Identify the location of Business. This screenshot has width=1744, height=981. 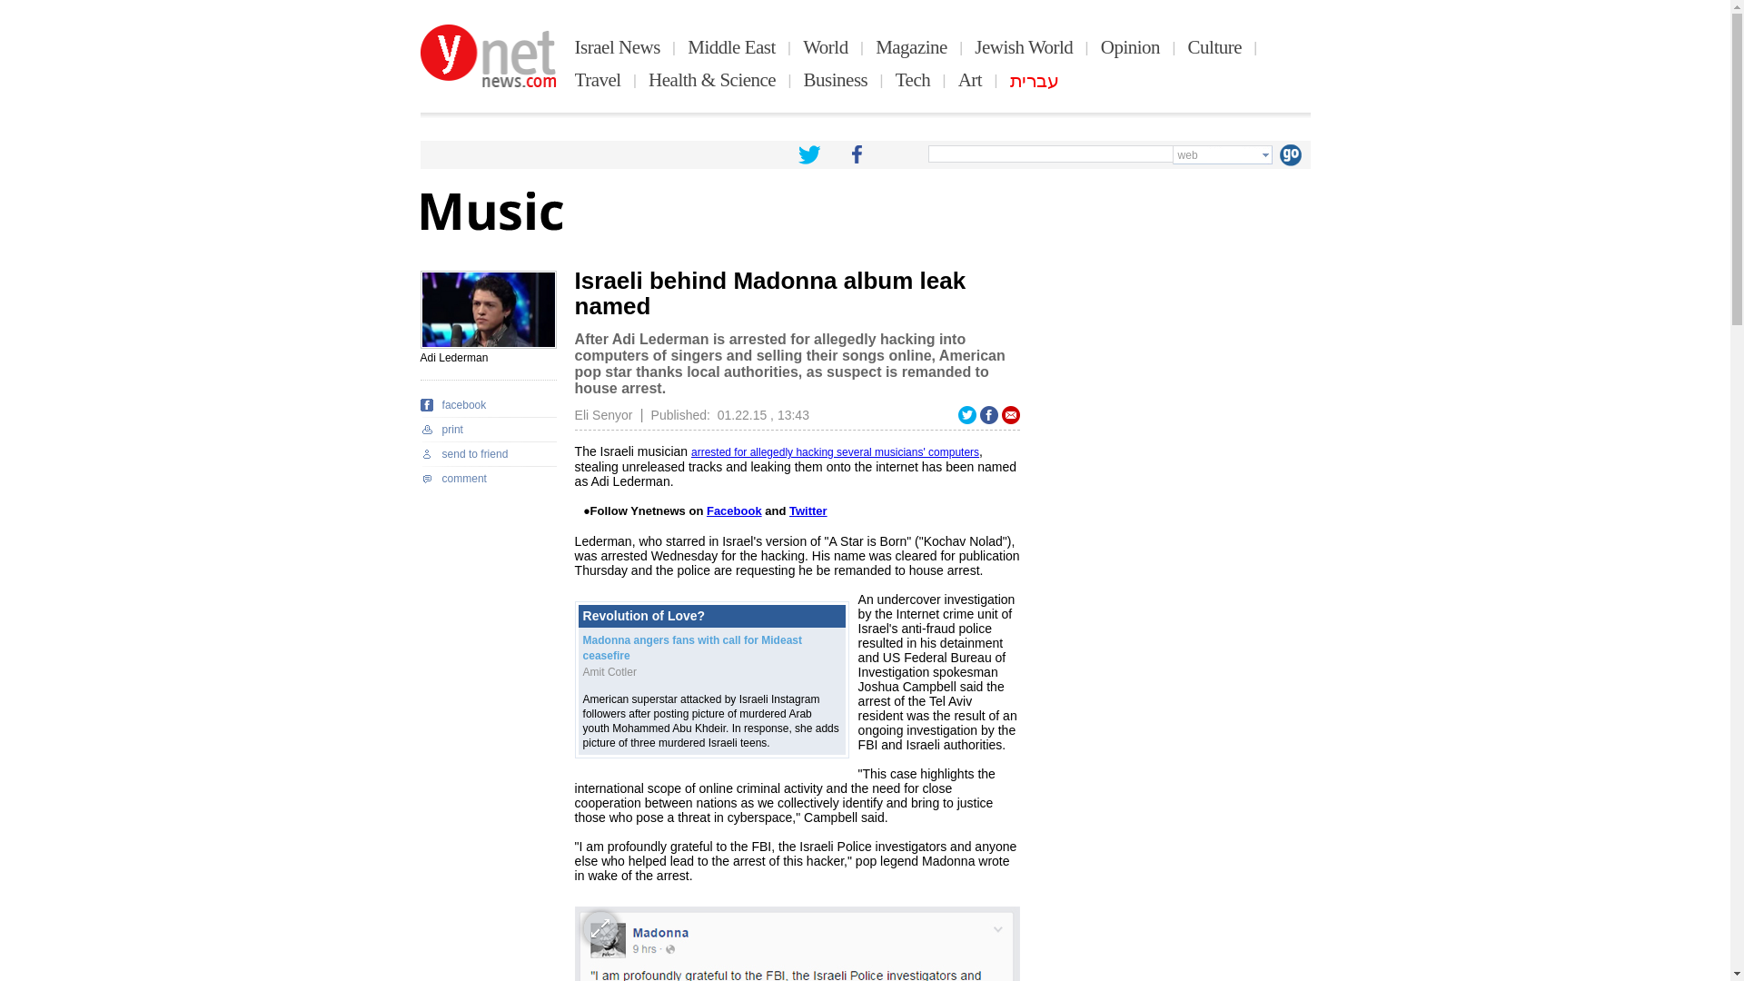
(836, 80).